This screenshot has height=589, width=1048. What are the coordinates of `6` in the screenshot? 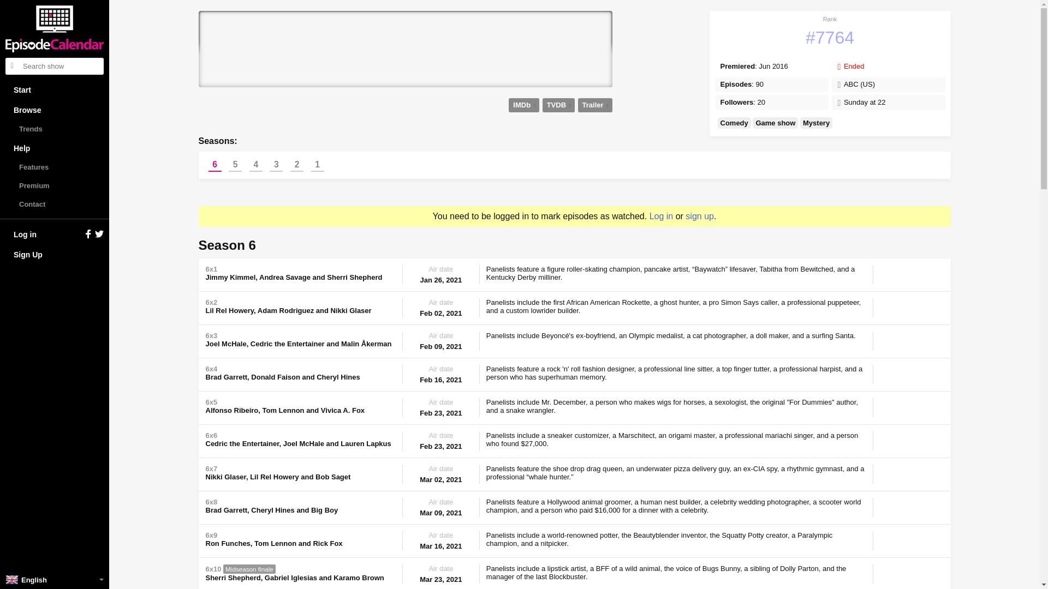 It's located at (215, 165).